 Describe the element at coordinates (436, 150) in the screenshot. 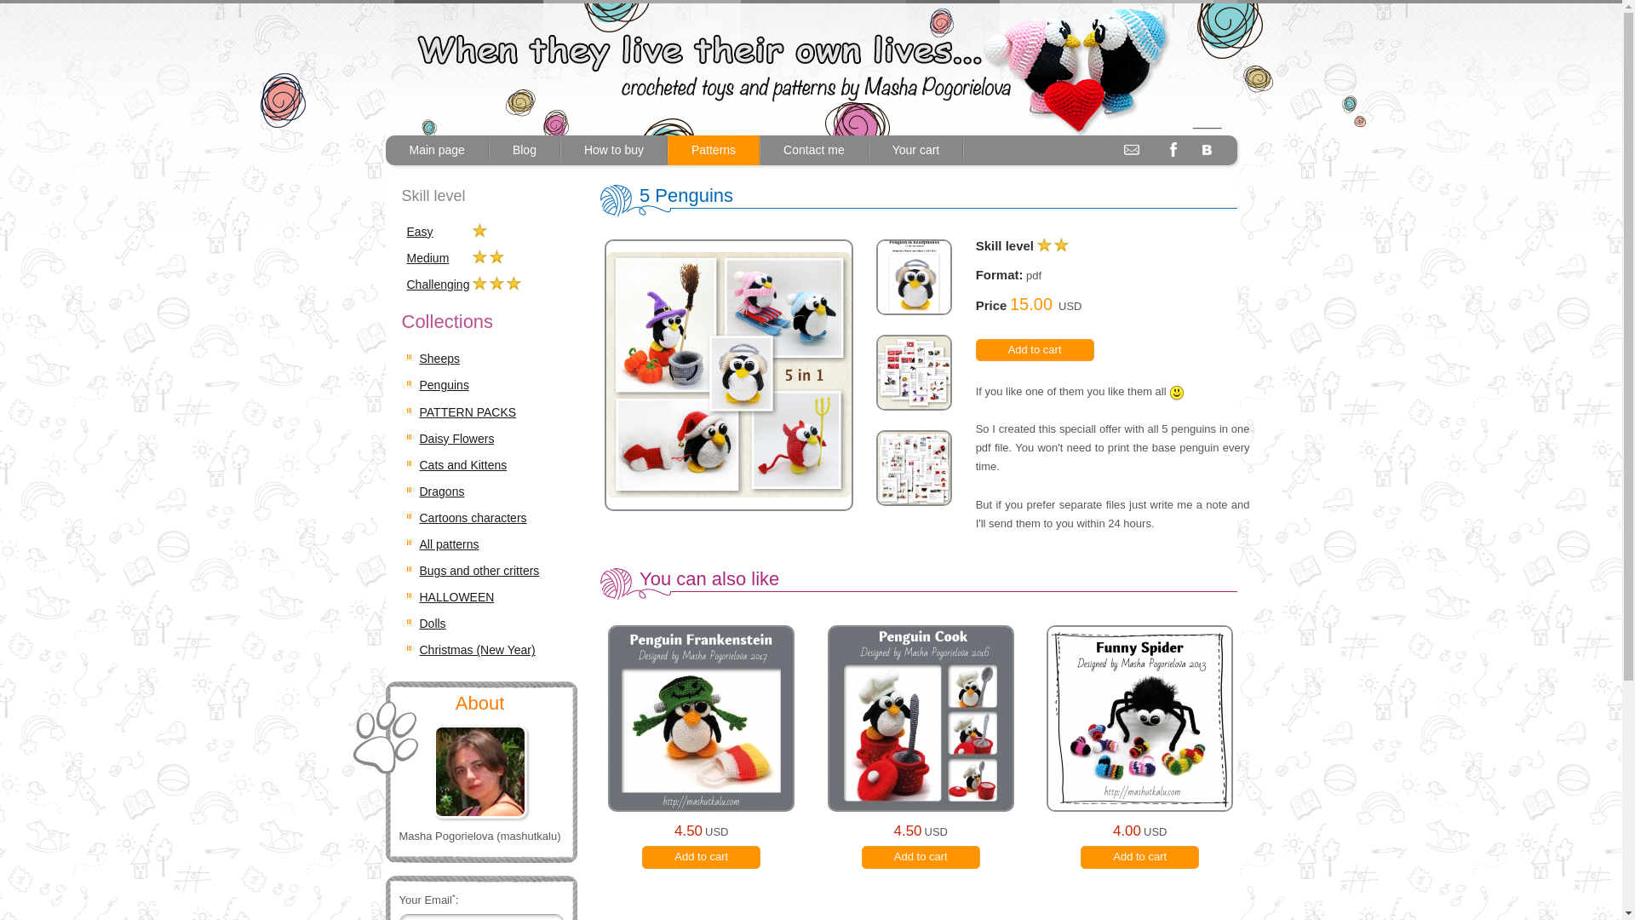

I see `Main page` at that location.